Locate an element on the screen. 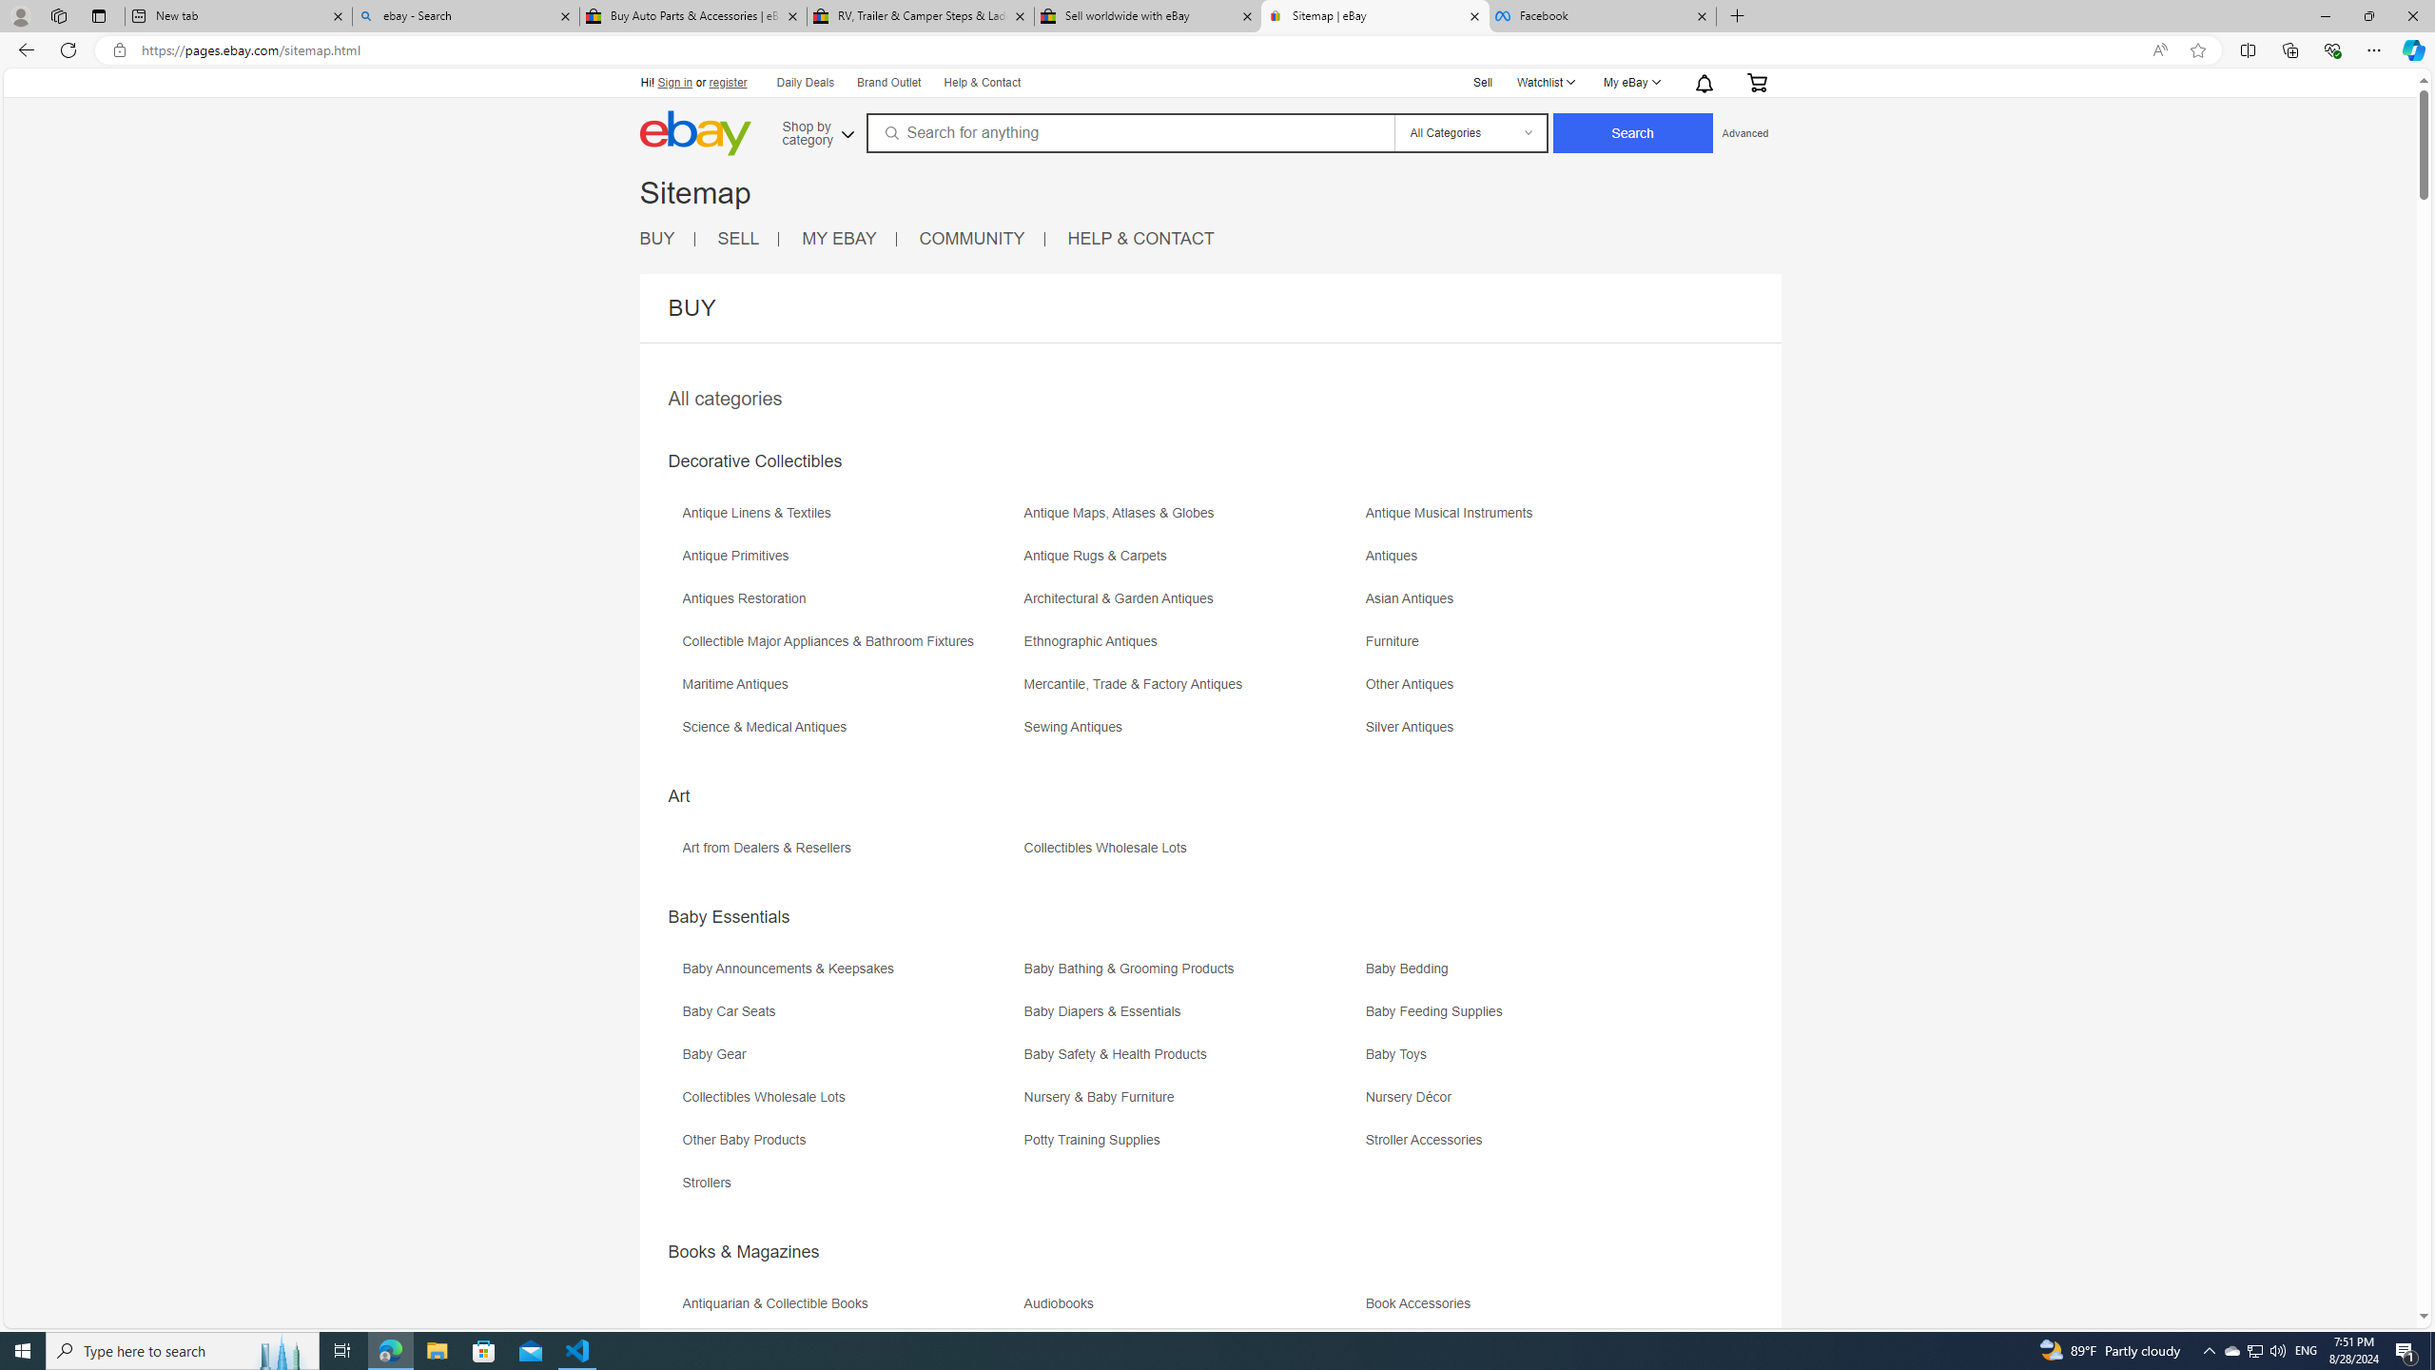 The height and width of the screenshot is (1370, 2435). Baby Toys is located at coordinates (1535, 1061).